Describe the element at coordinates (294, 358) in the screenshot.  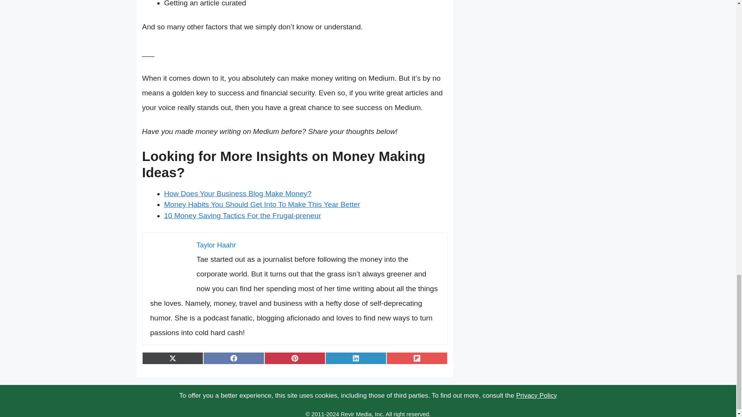
I see `Share on Pinterest` at that location.